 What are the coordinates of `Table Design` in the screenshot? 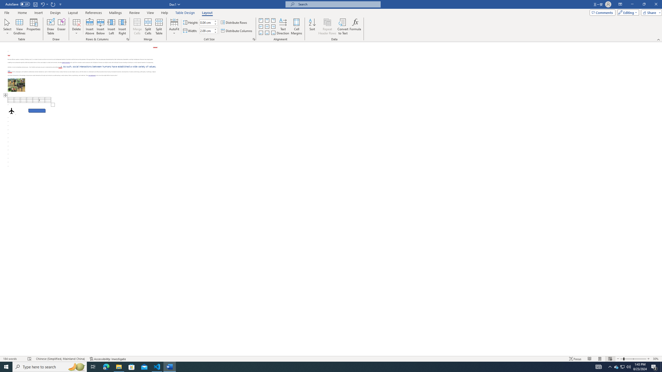 It's located at (185, 13).